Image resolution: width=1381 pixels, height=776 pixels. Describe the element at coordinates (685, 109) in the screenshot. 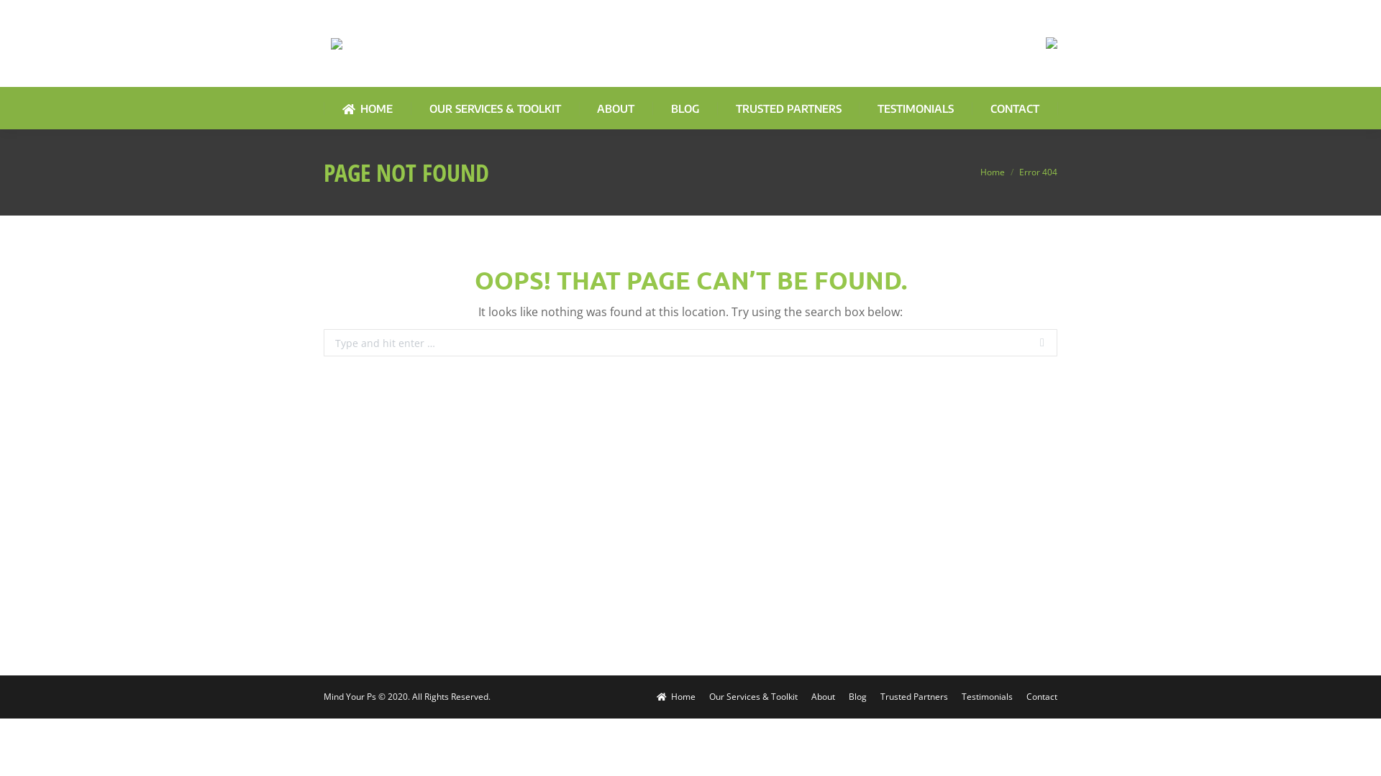

I see `BLOG` at that location.